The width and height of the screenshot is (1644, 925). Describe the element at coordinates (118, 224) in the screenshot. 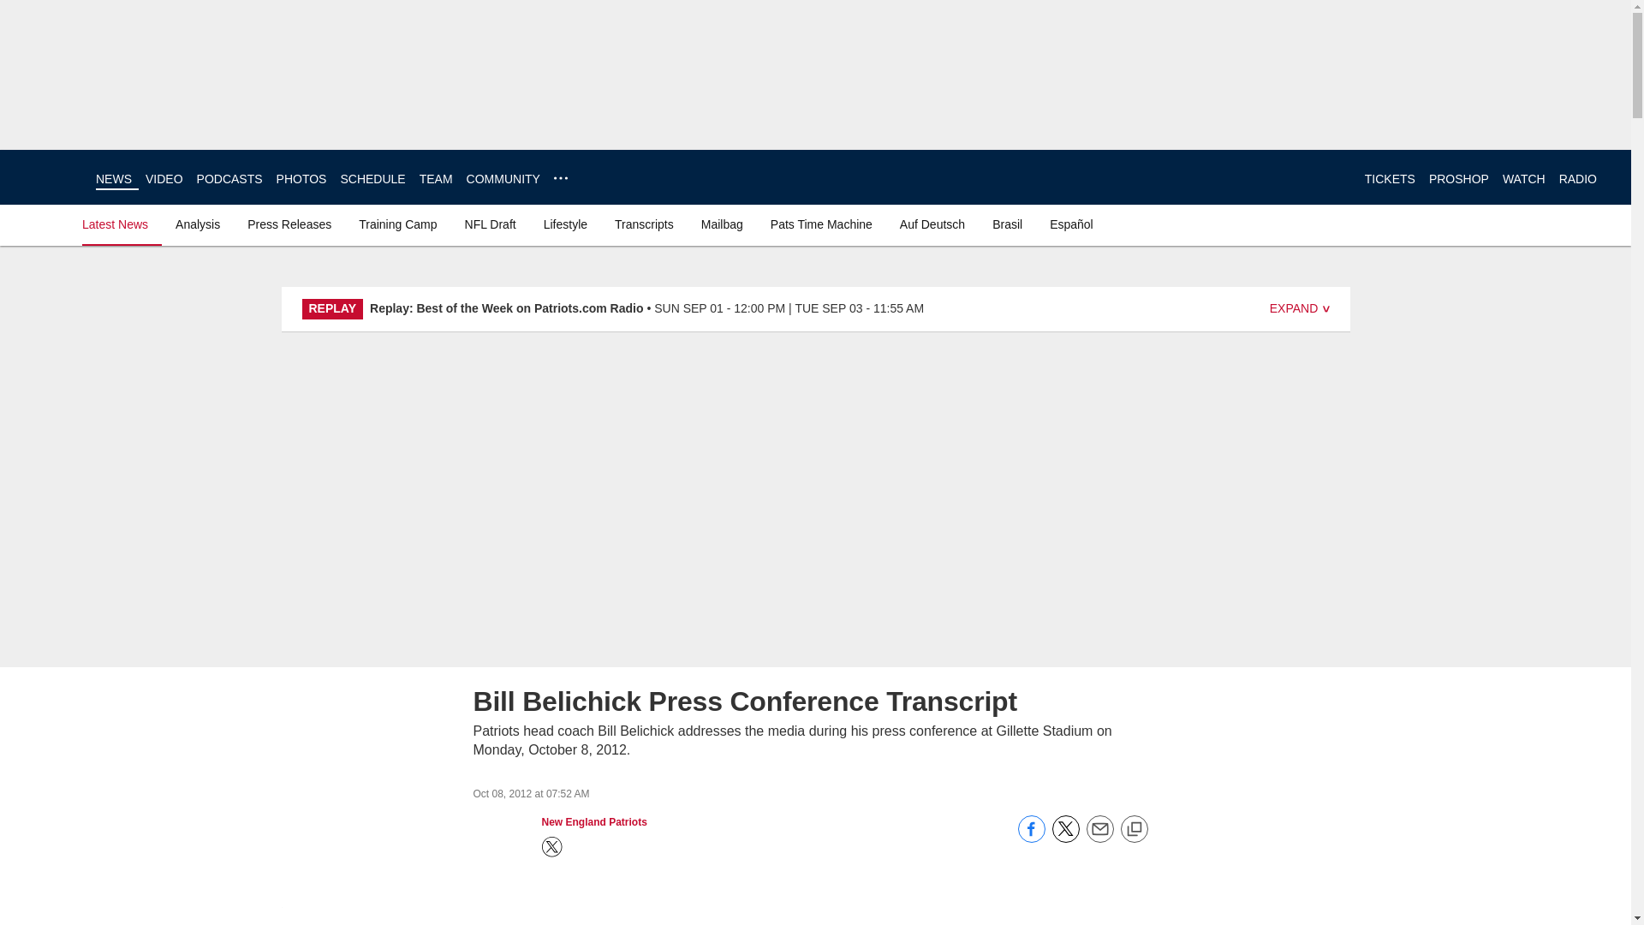

I see `Latest News` at that location.